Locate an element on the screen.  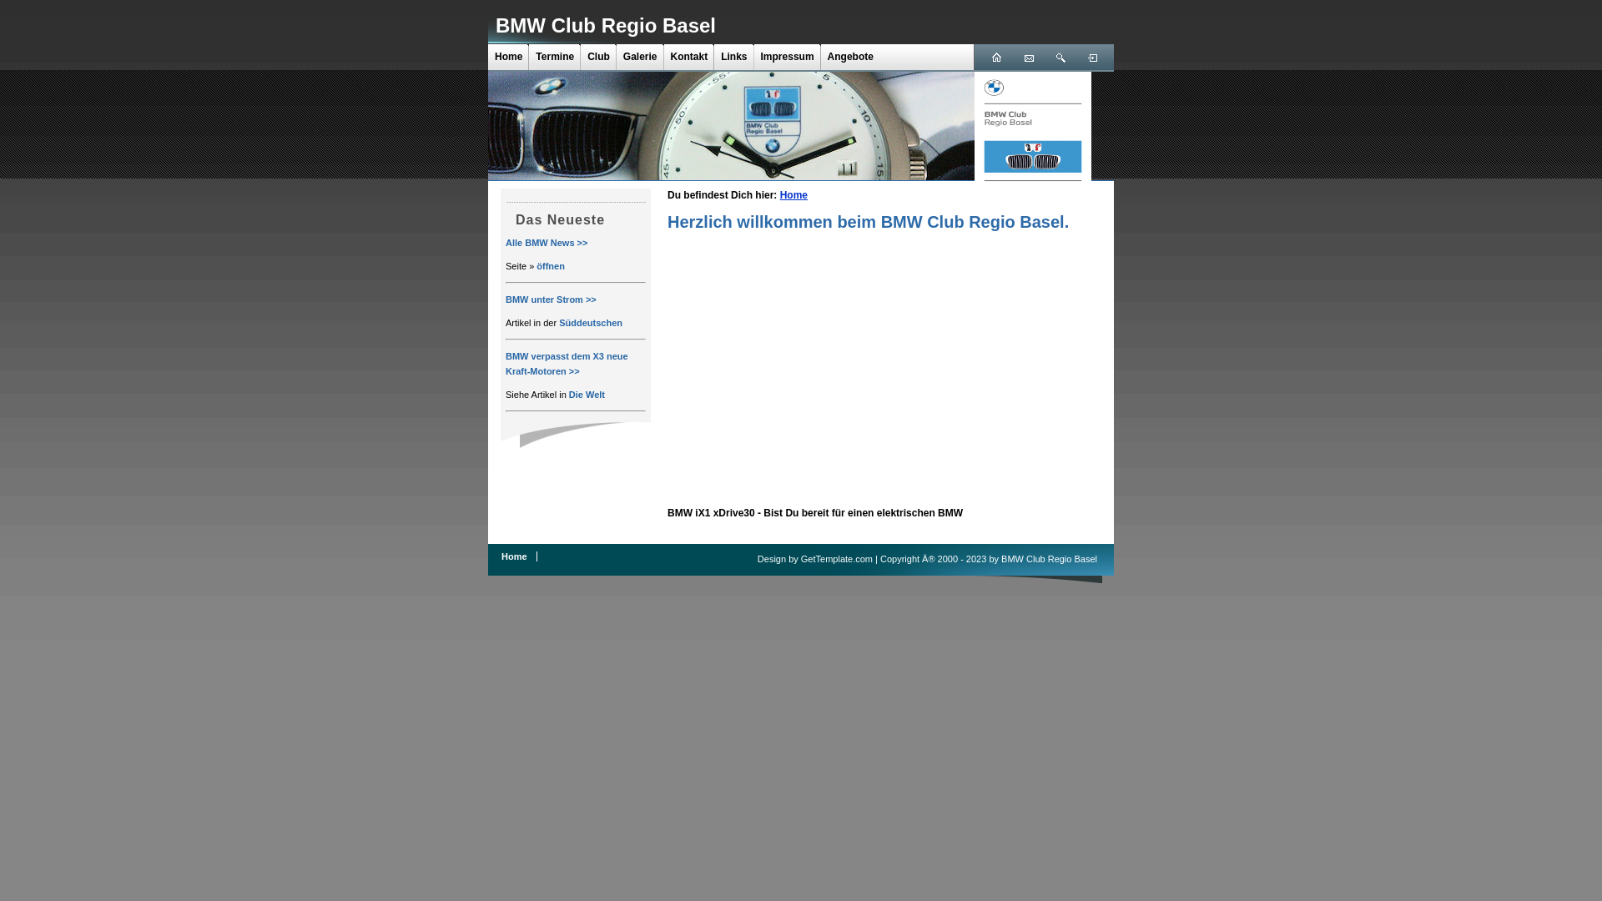
Club is located at coordinates (599, 57).